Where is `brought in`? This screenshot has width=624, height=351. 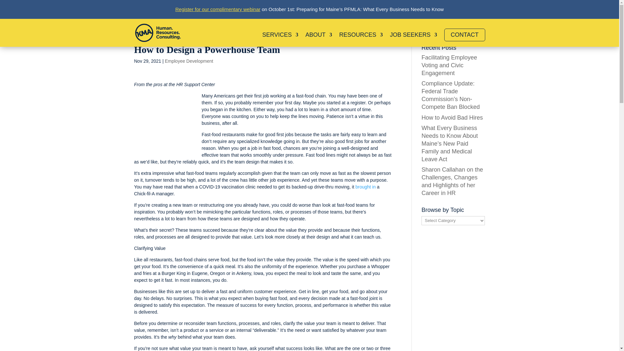 brought in is located at coordinates (365, 187).